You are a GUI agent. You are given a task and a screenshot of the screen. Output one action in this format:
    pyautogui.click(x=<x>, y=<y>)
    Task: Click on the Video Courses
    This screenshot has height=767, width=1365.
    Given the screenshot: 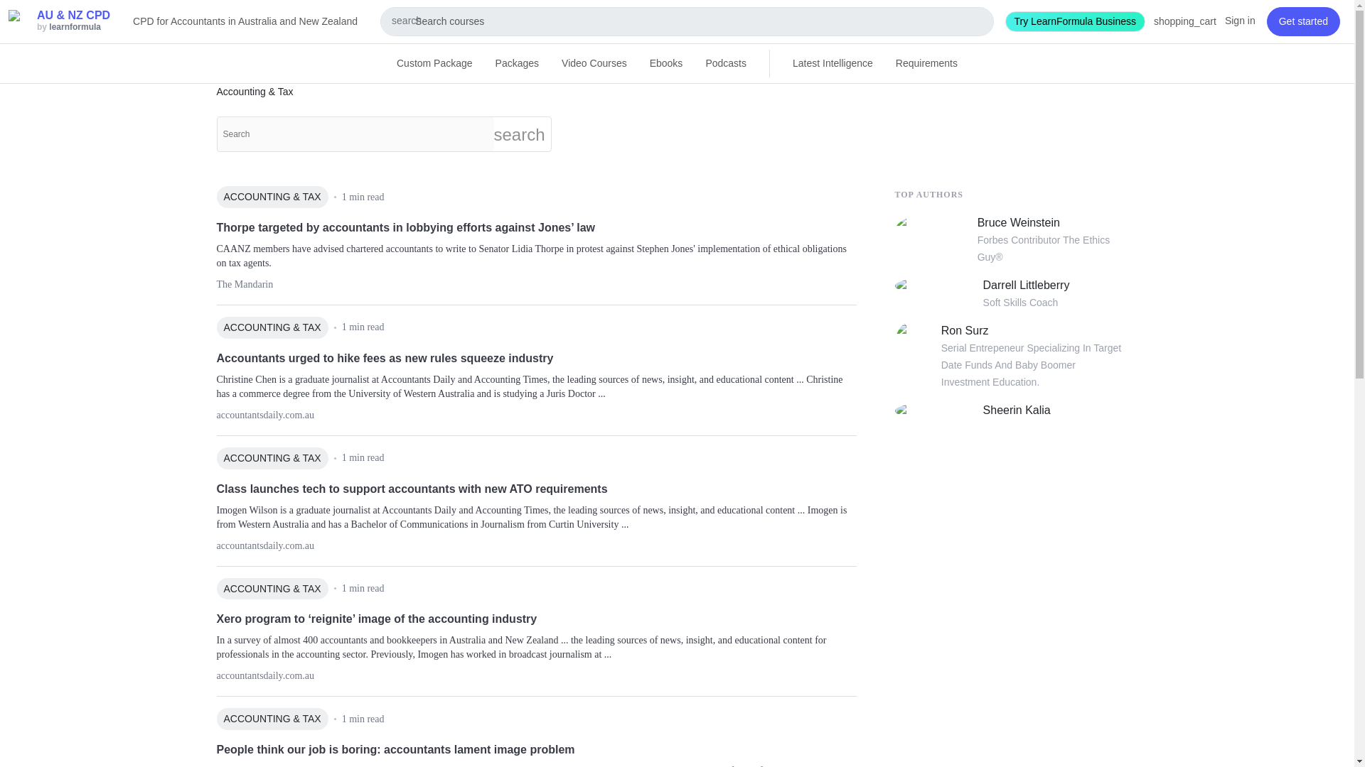 What is the action you would take?
    pyautogui.click(x=594, y=64)
    